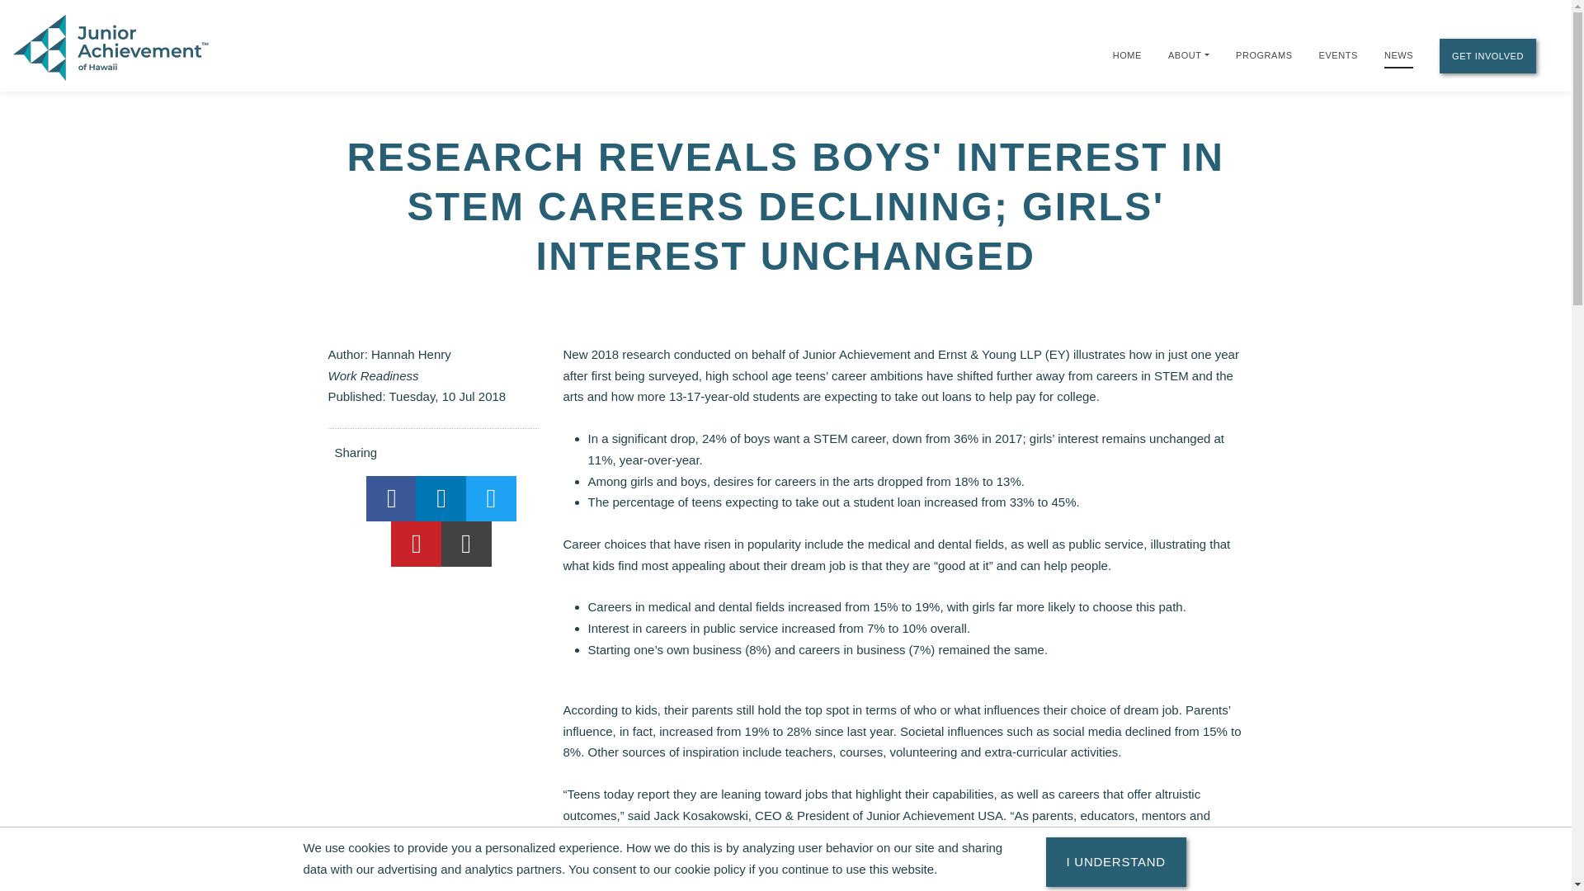 This screenshot has width=1584, height=891. Describe the element at coordinates (1185, 54) in the screenshot. I see `Go to About page` at that location.